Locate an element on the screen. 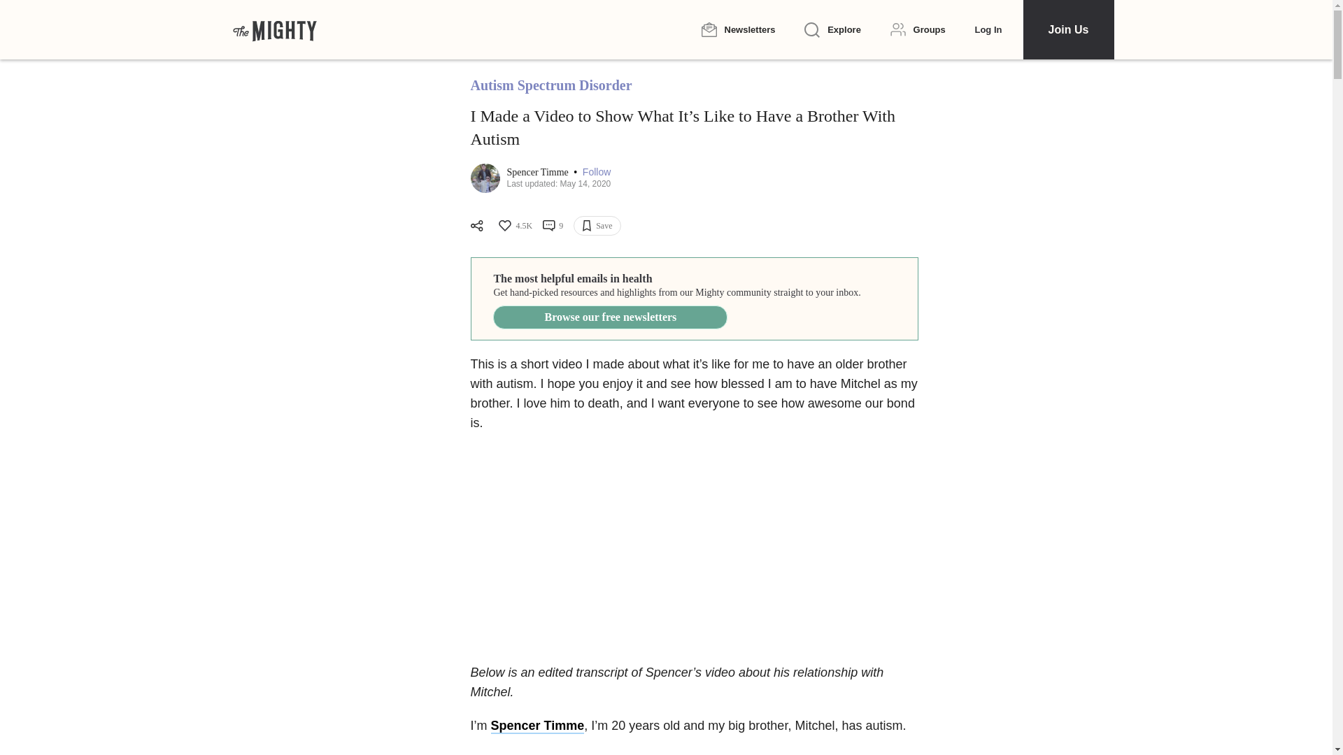 This screenshot has height=755, width=1343. Autism Spectrum Disorder is located at coordinates (550, 85).